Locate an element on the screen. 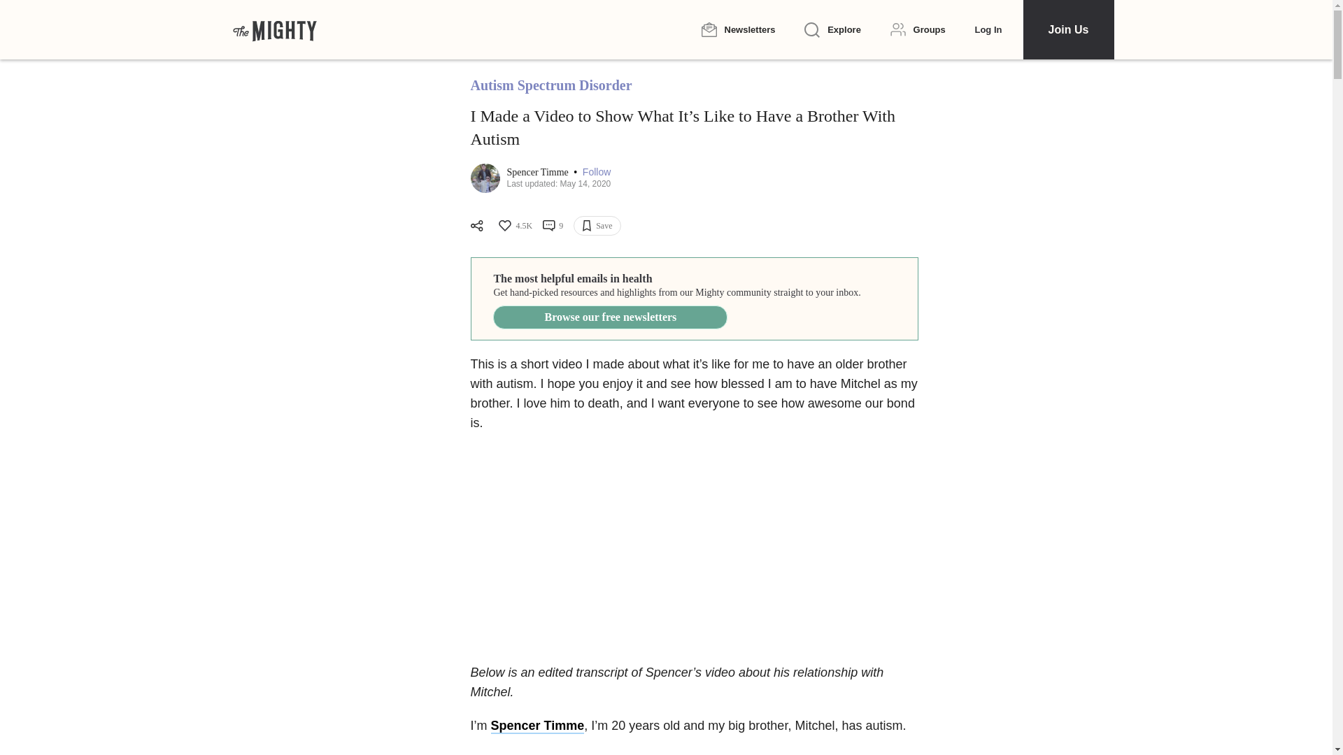 This screenshot has height=755, width=1343. Autism Spectrum Disorder is located at coordinates (550, 85).